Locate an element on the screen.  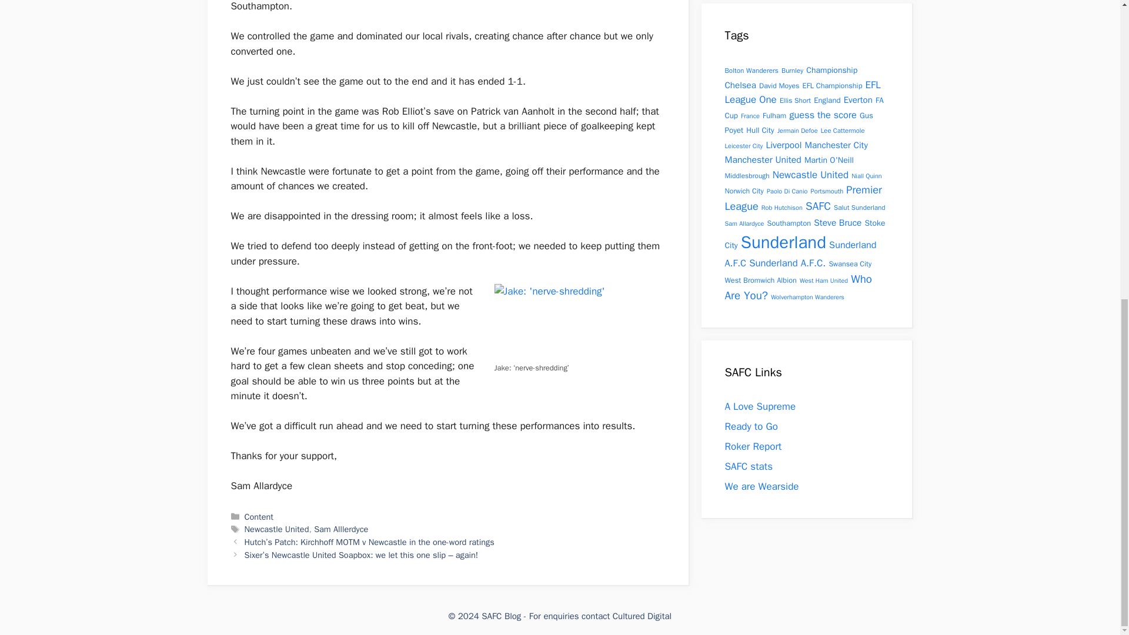
Chelsea is located at coordinates (740, 84).